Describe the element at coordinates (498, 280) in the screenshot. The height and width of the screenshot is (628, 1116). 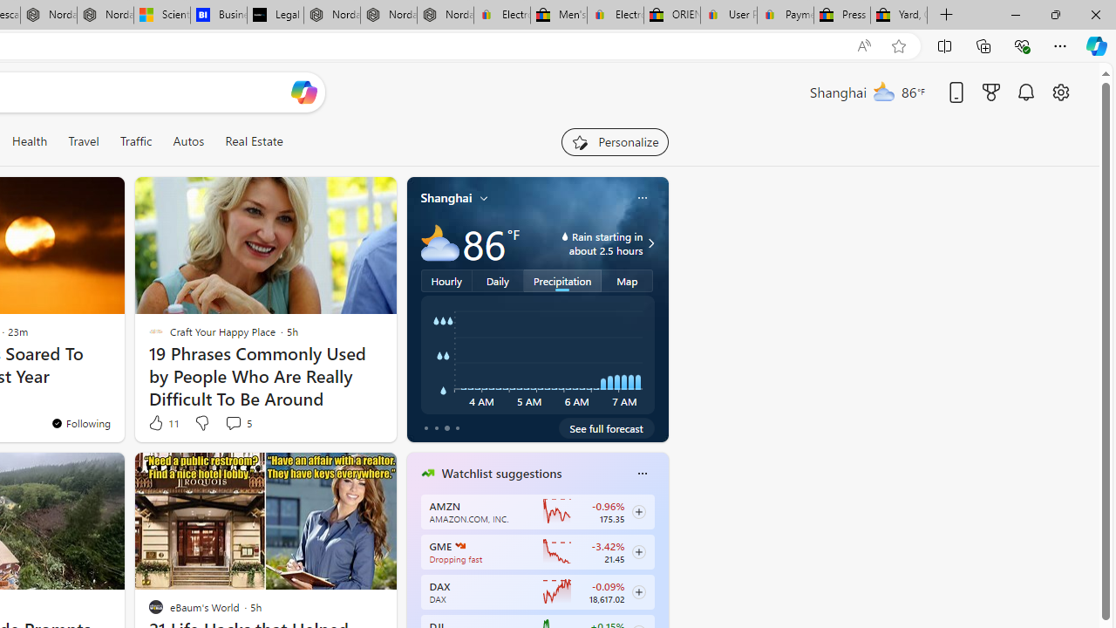
I see `Daily` at that location.